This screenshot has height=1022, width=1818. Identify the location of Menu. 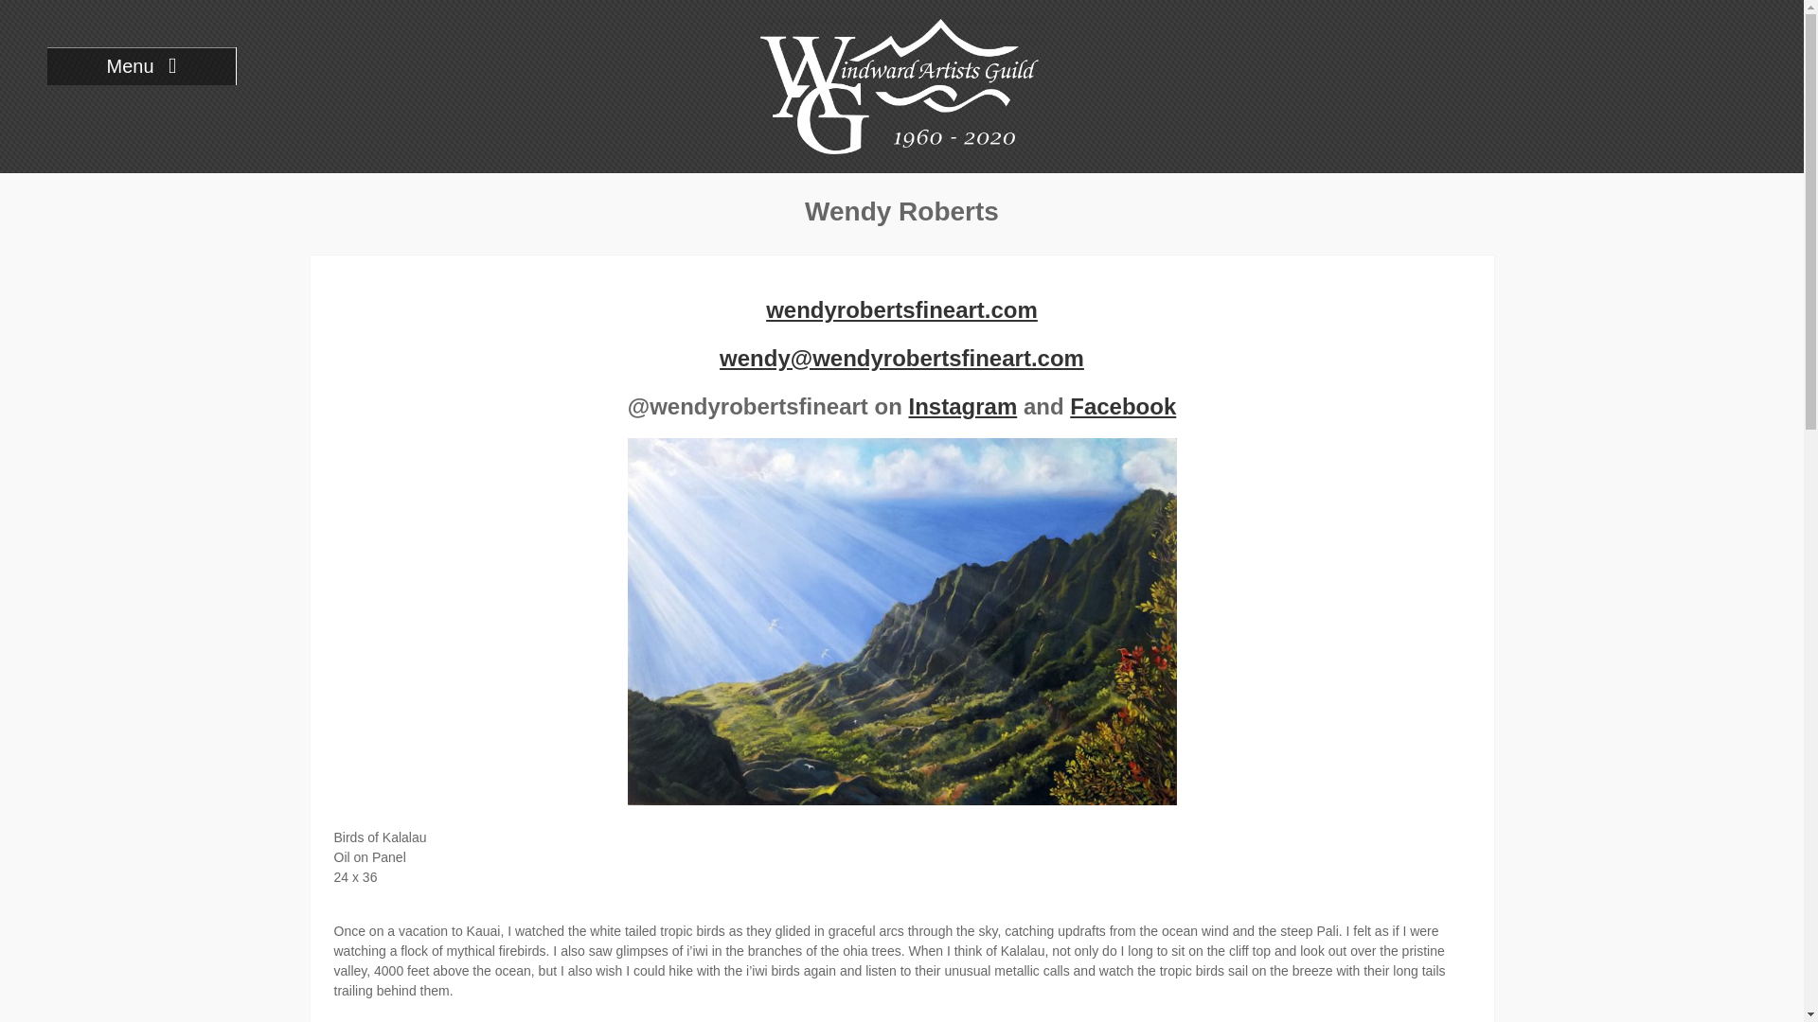
(141, 65).